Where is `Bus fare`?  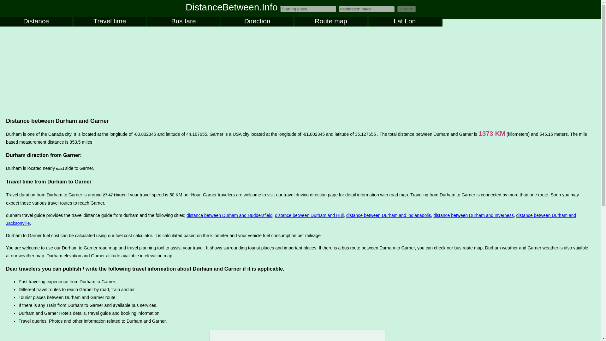
Bus fare is located at coordinates (183, 22).